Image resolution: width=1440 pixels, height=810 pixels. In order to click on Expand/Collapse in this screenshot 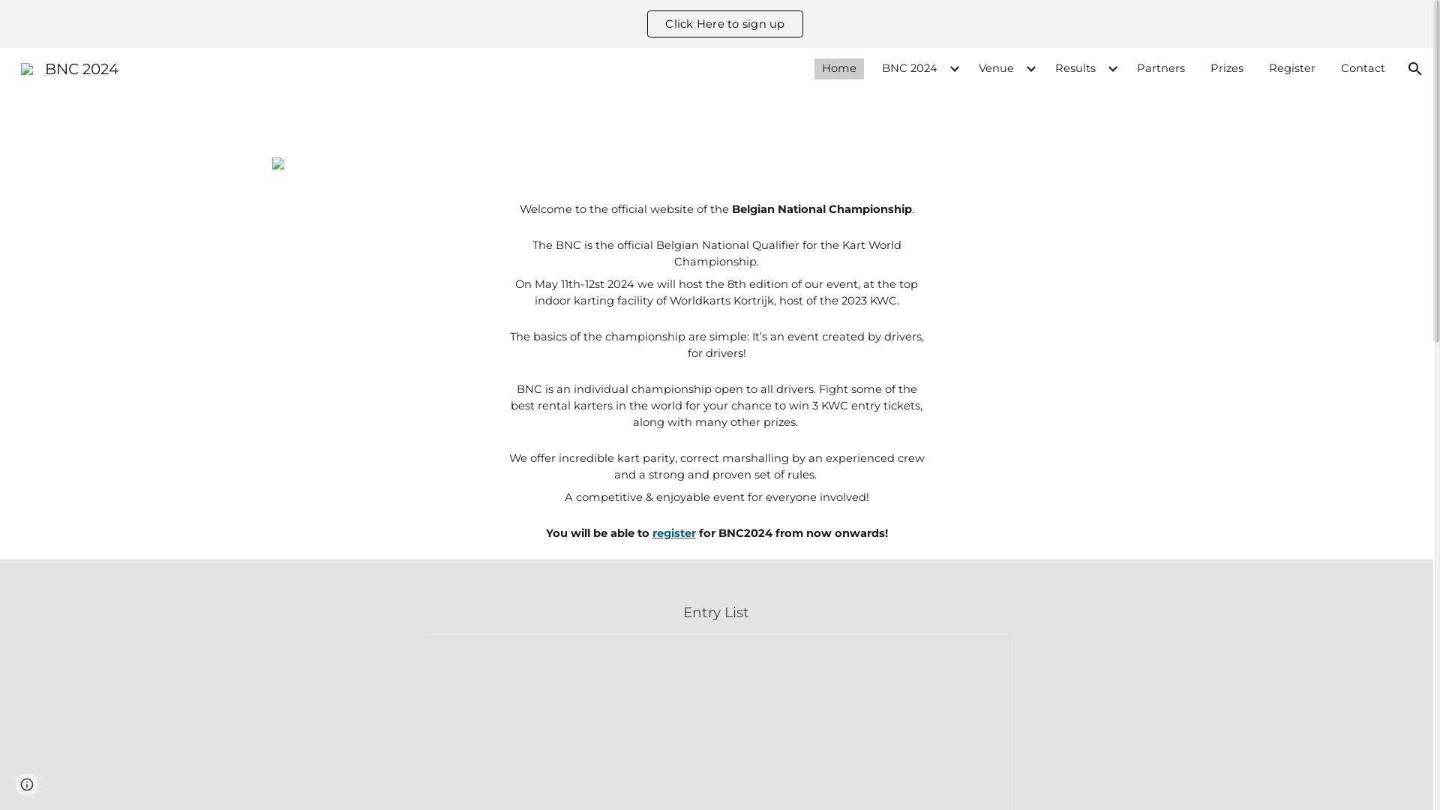, I will do `click(1030, 69)`.